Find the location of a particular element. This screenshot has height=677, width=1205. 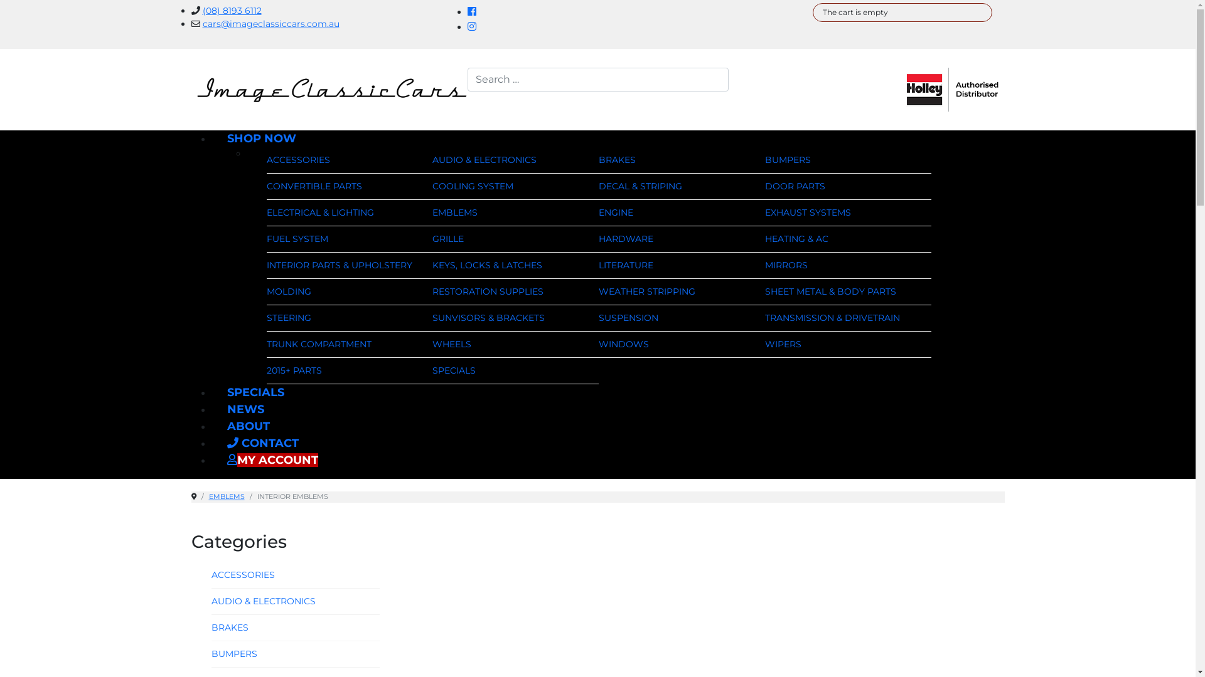

MY ACCOUNT is located at coordinates (272, 460).